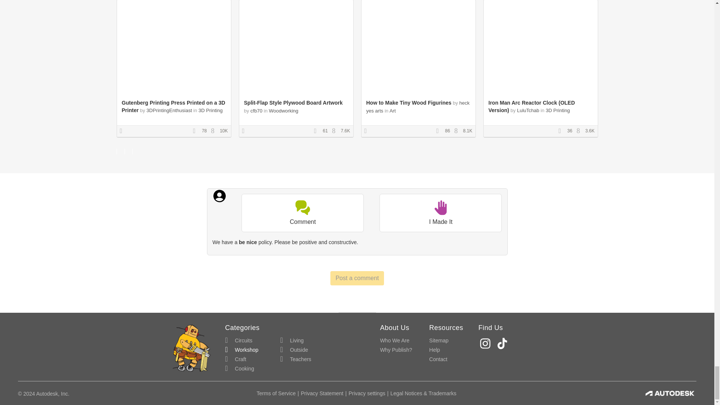  I want to click on Split-Flap Style Plywood Board Artwork, so click(293, 102).